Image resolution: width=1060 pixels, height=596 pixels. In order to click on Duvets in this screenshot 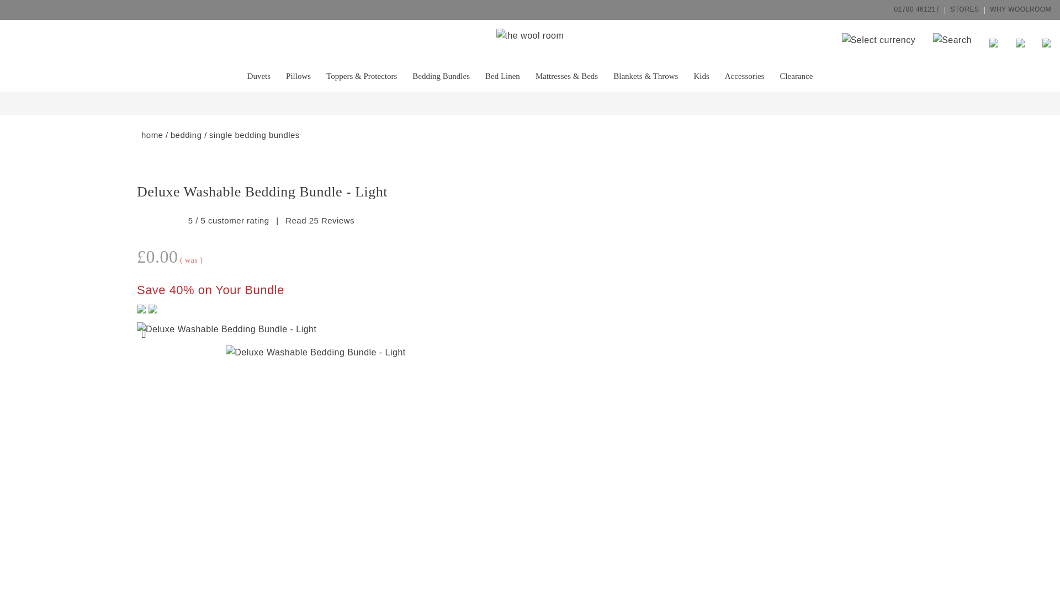, I will do `click(258, 76)`.